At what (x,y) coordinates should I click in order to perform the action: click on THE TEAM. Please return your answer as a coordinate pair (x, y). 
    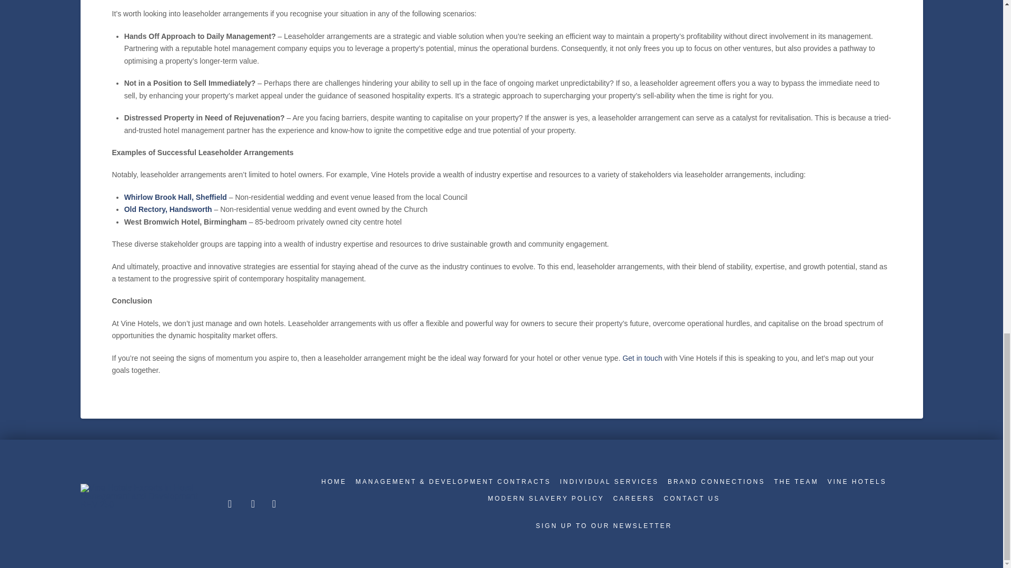
    Looking at the image, I should click on (795, 482).